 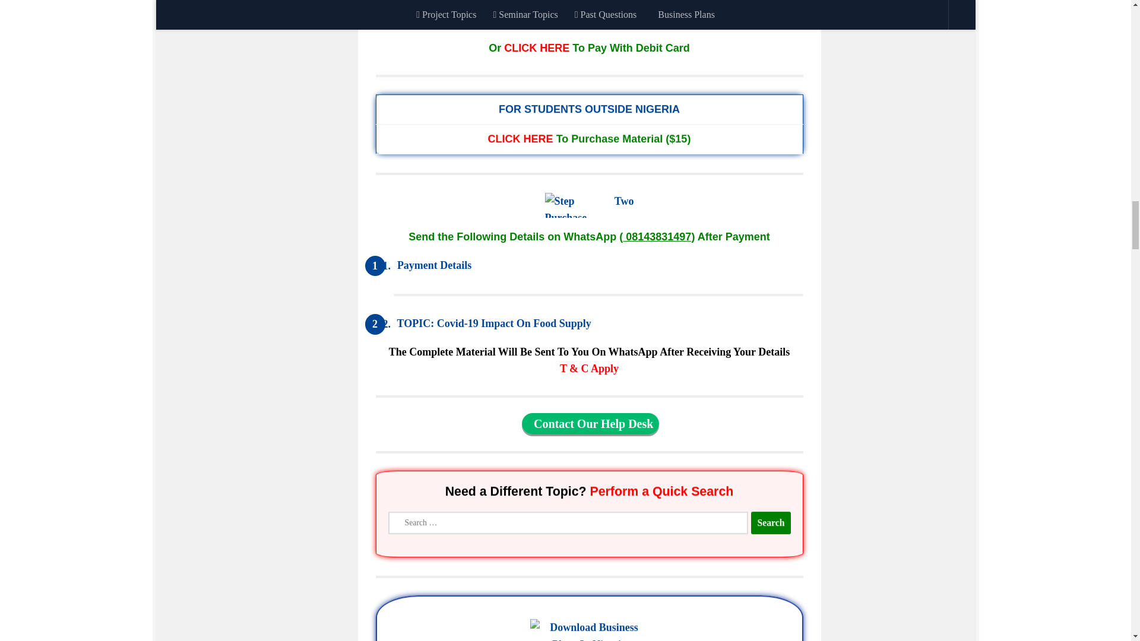 I want to click on Search, so click(x=771, y=523).